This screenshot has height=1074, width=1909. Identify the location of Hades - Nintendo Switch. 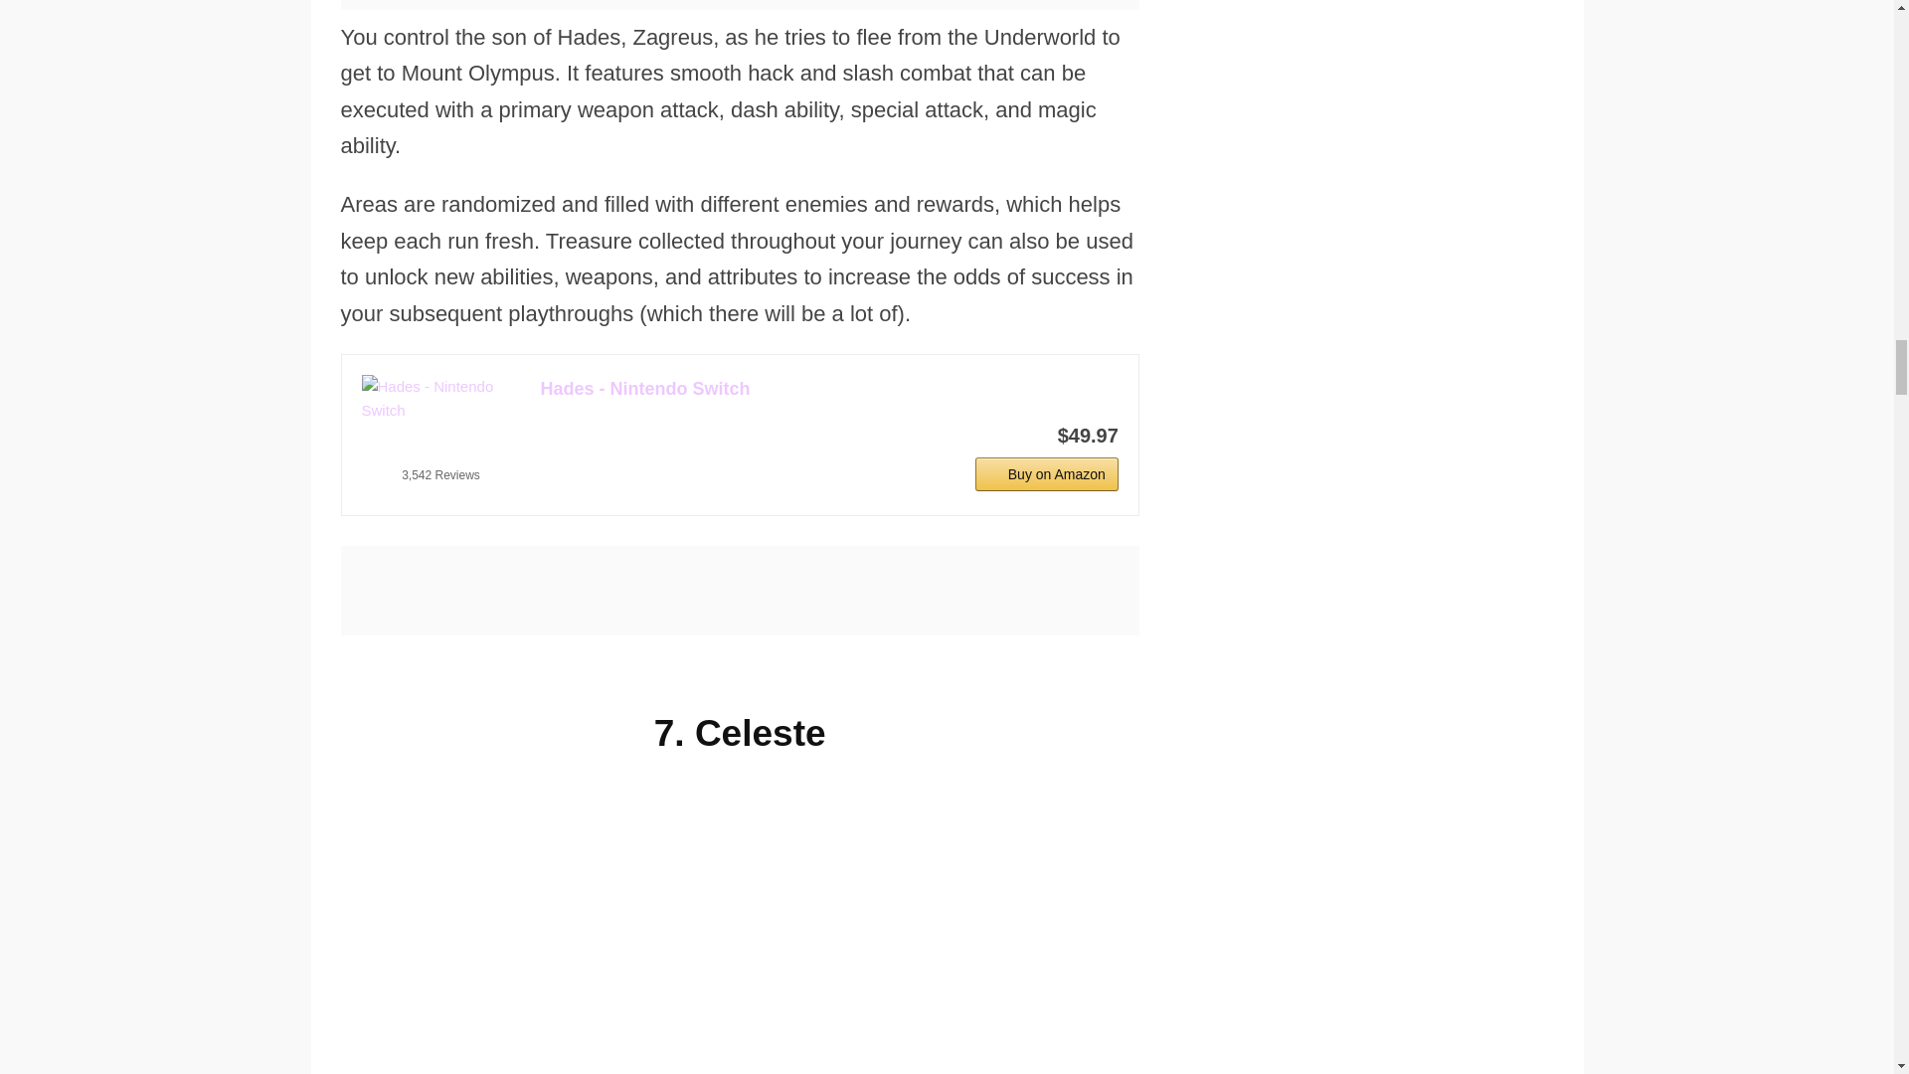
(829, 389).